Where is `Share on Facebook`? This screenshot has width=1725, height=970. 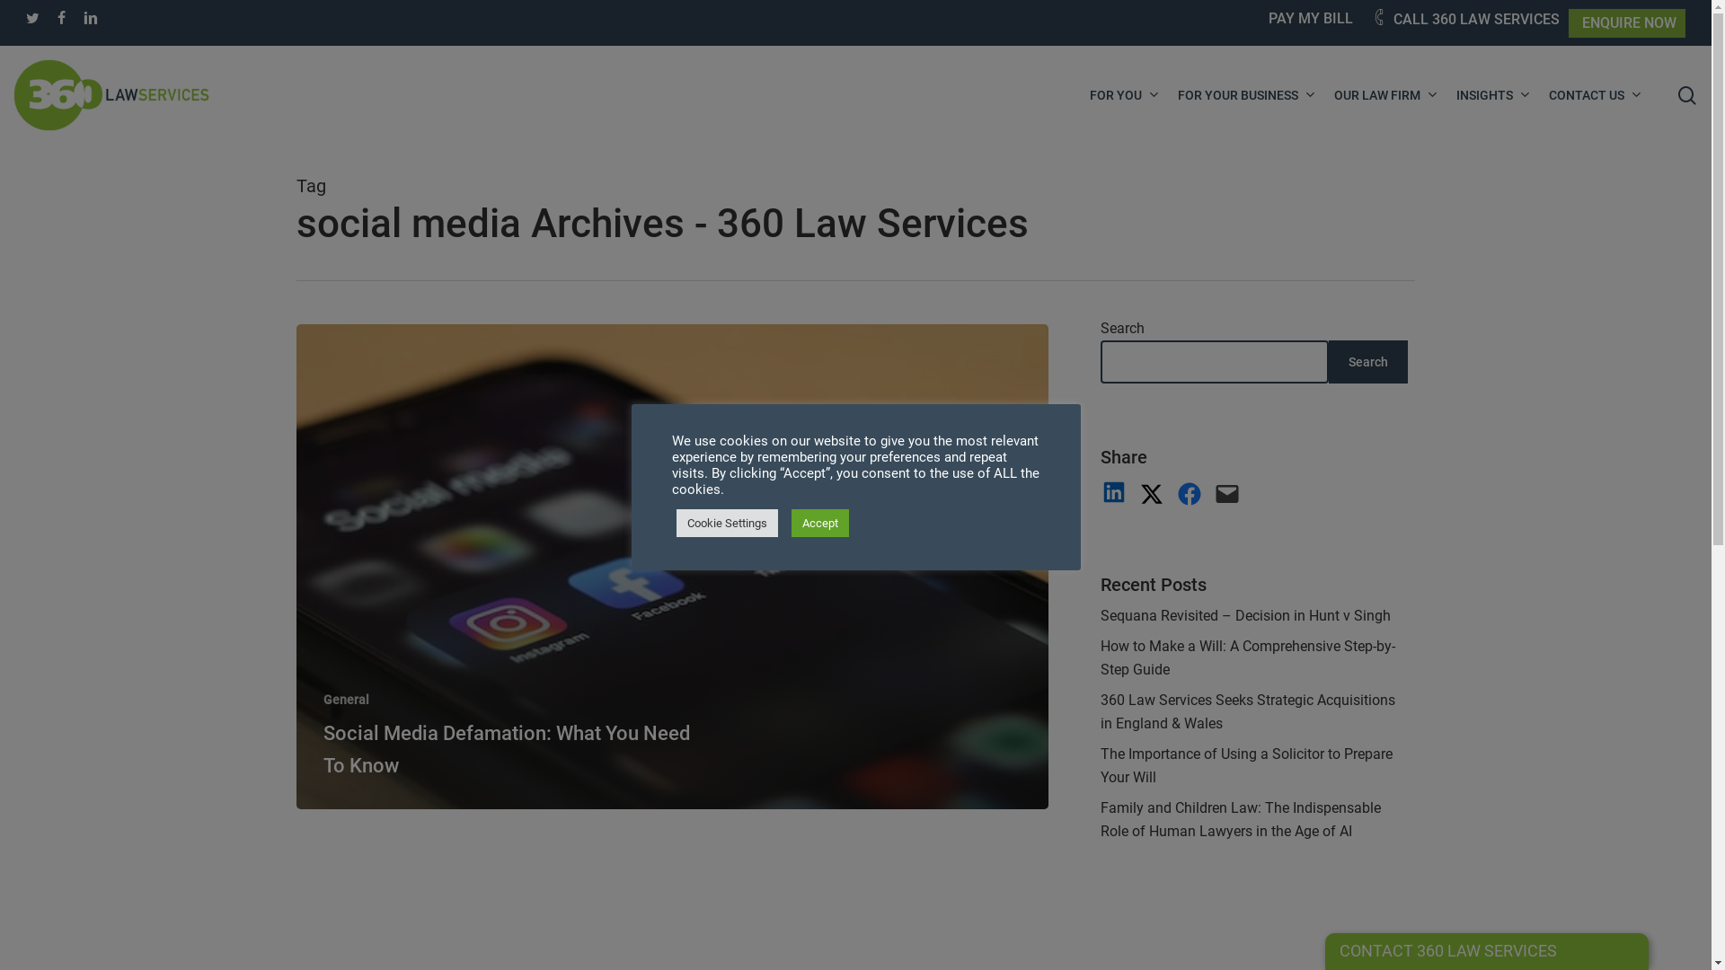 Share on Facebook is located at coordinates (1190, 494).